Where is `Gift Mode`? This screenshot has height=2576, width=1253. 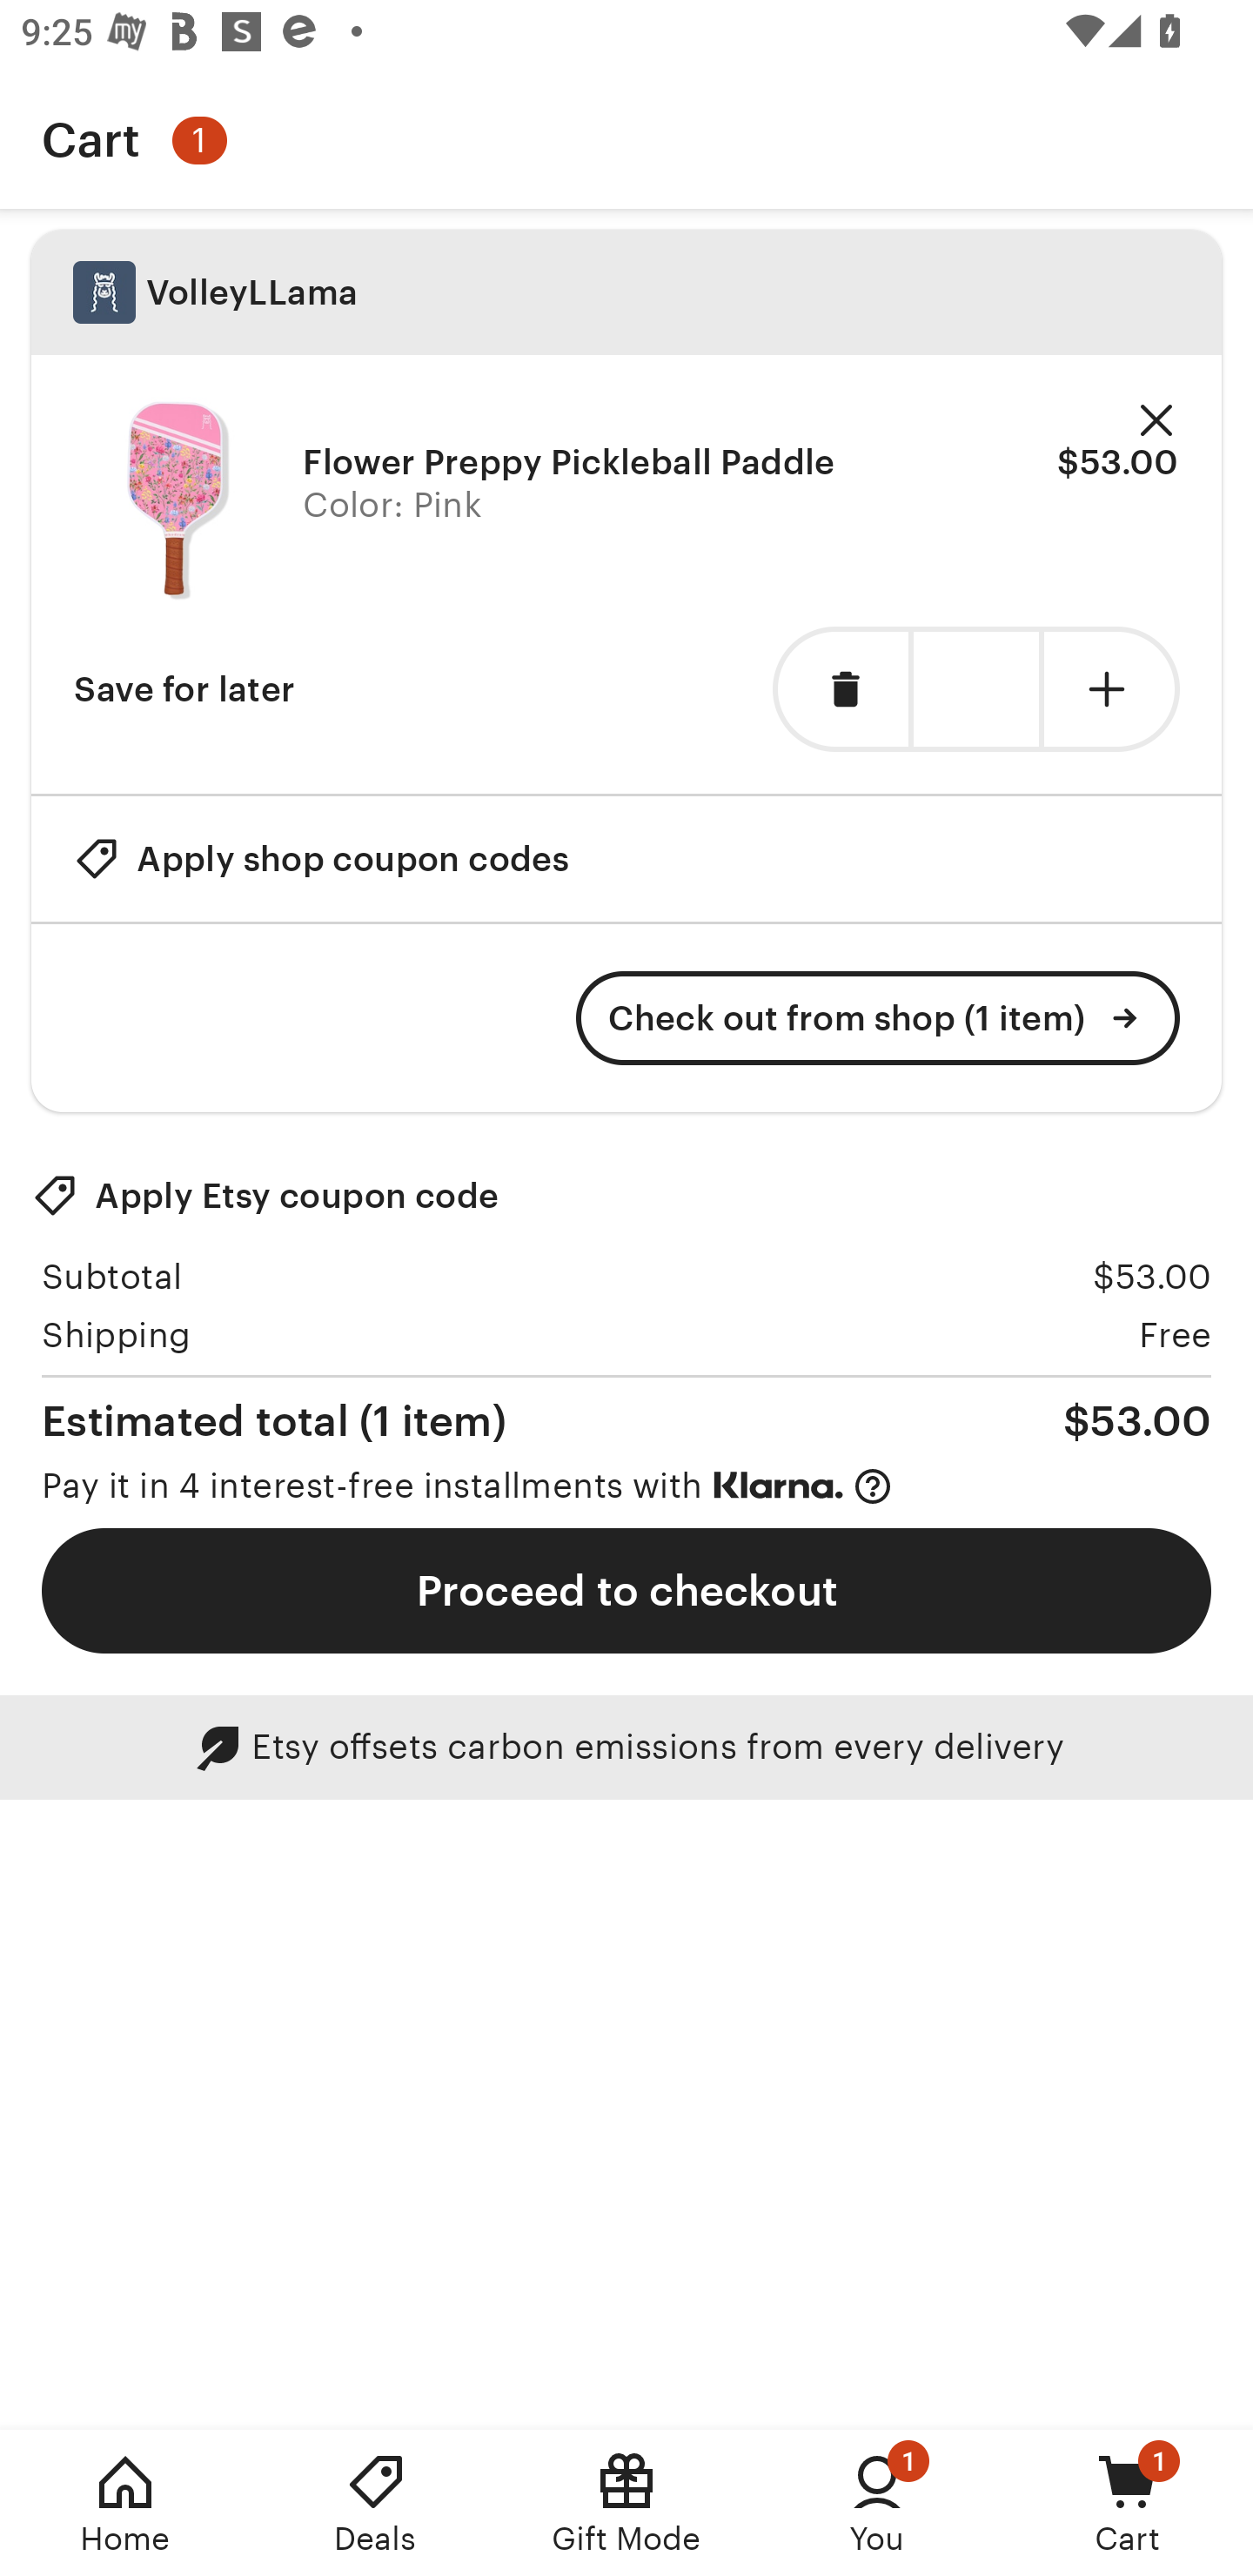 Gift Mode is located at coordinates (626, 2503).